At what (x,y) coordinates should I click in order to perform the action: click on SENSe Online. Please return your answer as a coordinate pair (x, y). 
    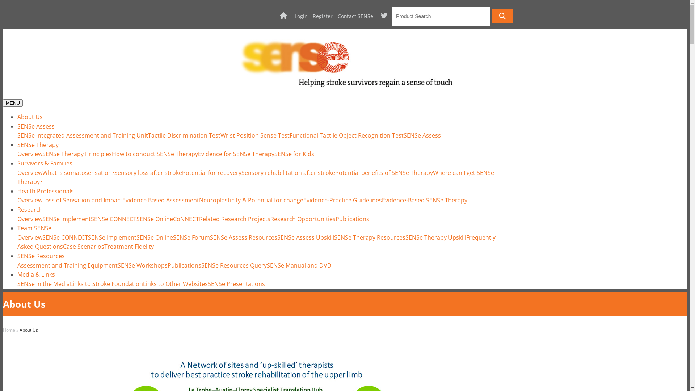
    Looking at the image, I should click on (155, 237).